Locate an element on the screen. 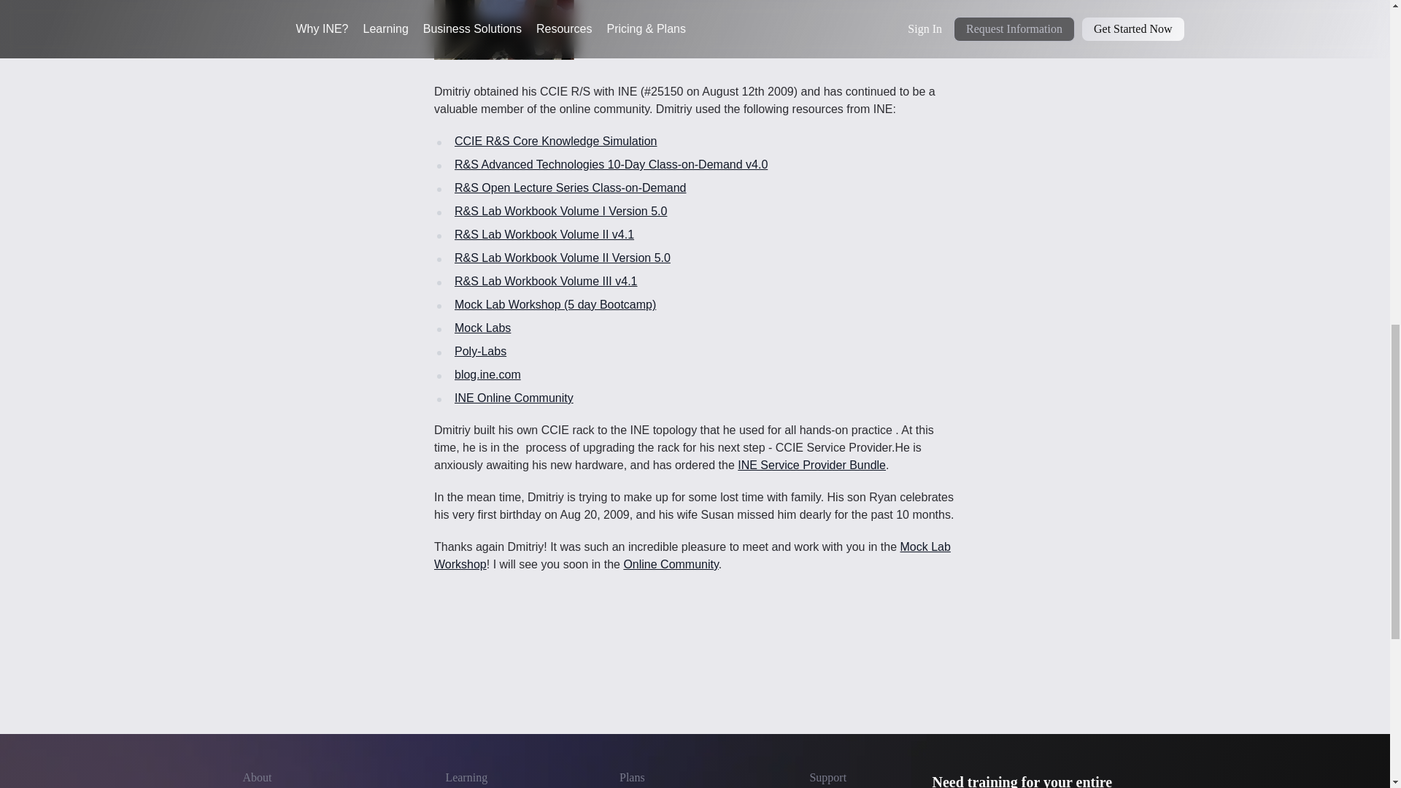 The image size is (1401, 788). INE Online Community is located at coordinates (514, 398).